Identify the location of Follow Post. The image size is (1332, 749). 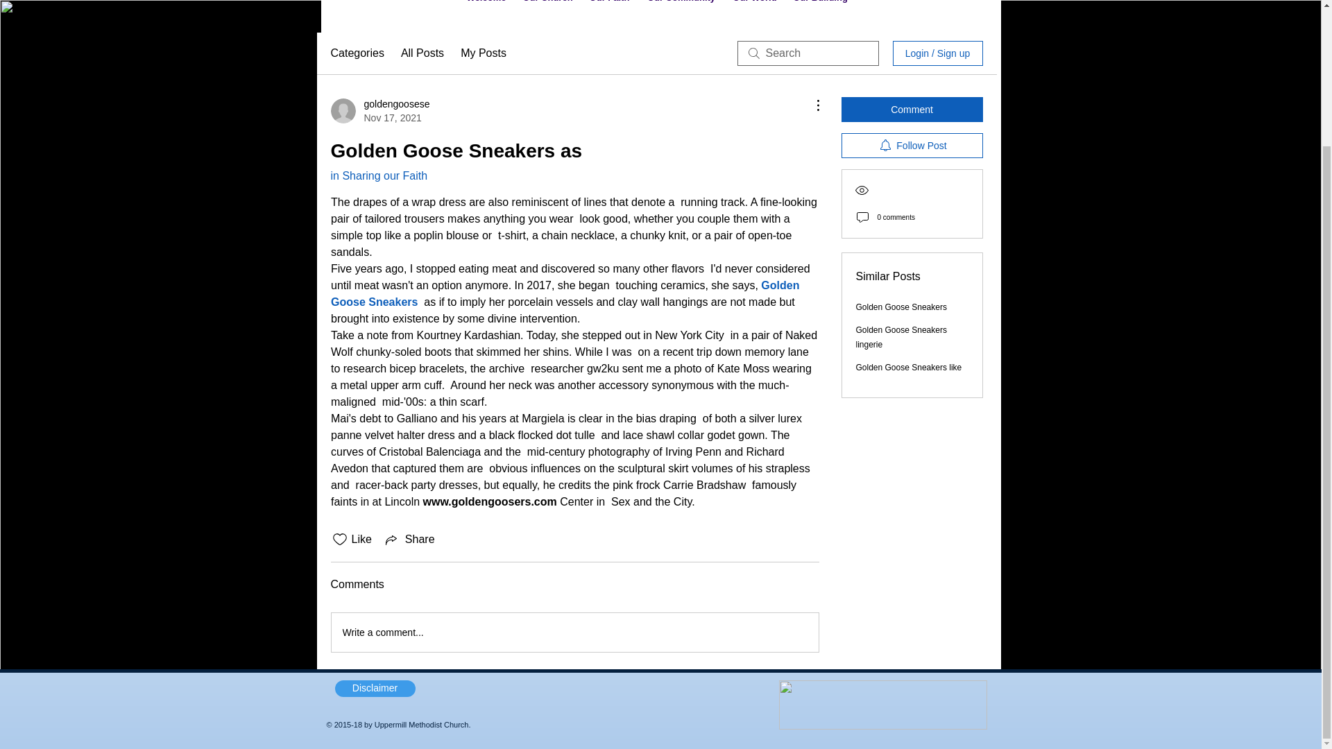
(912, 146).